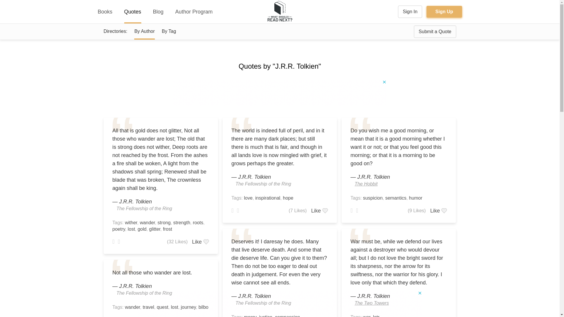 The height and width of the screenshot is (317, 564). I want to click on Books, so click(105, 12).